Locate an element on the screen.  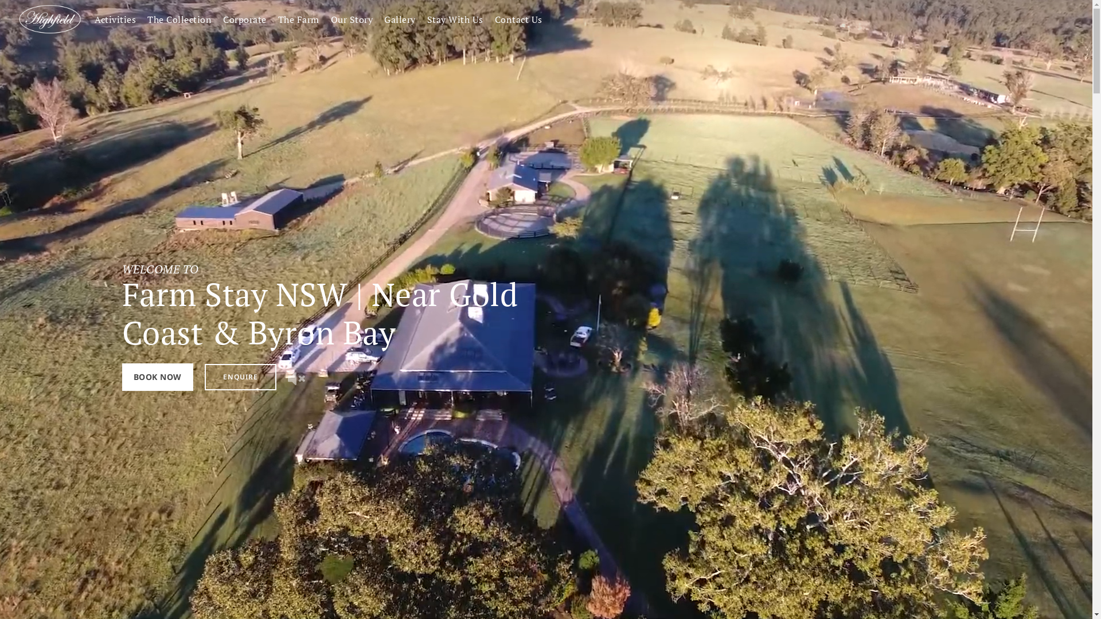
Gallery is located at coordinates (400, 19).